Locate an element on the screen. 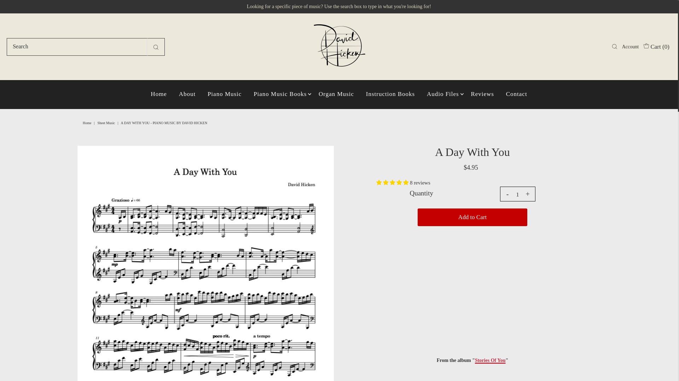 This screenshot has height=381, width=679. Account is located at coordinates (630, 47).